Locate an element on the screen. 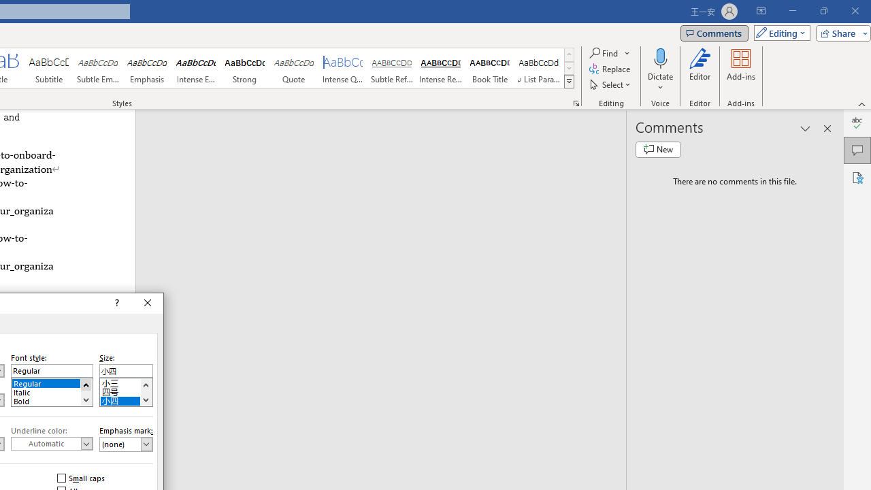 The height and width of the screenshot is (490, 871). Underline Color (Automatic) is located at coordinates (52, 444).